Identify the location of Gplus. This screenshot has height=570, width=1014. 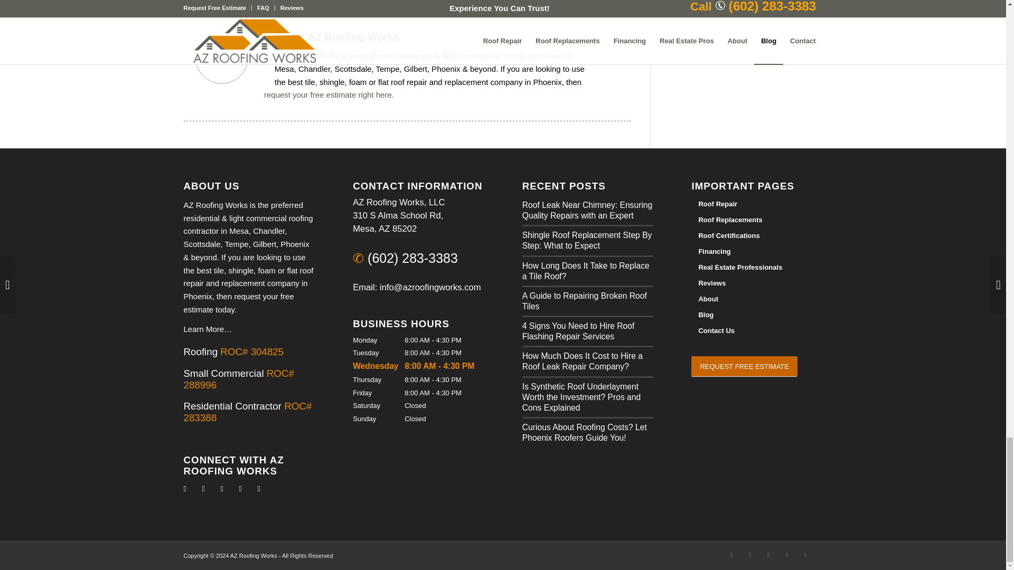
(239, 489).